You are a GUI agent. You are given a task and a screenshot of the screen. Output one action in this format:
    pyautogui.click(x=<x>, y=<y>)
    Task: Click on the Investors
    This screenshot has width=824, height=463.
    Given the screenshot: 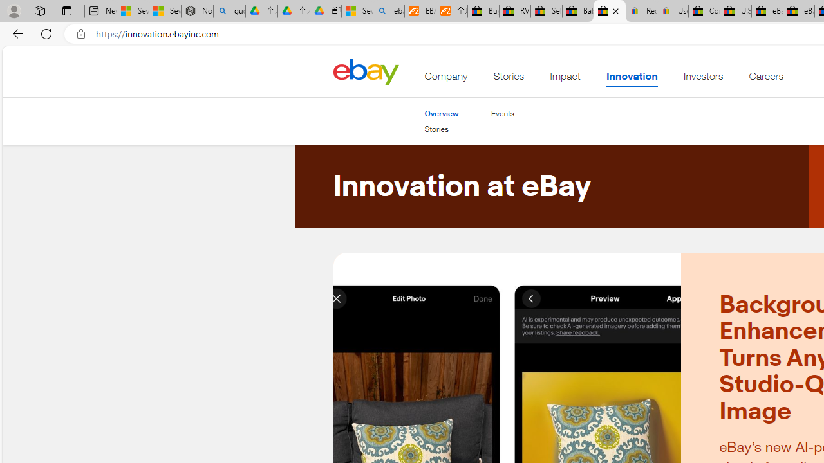 What is the action you would take?
    pyautogui.click(x=703, y=79)
    